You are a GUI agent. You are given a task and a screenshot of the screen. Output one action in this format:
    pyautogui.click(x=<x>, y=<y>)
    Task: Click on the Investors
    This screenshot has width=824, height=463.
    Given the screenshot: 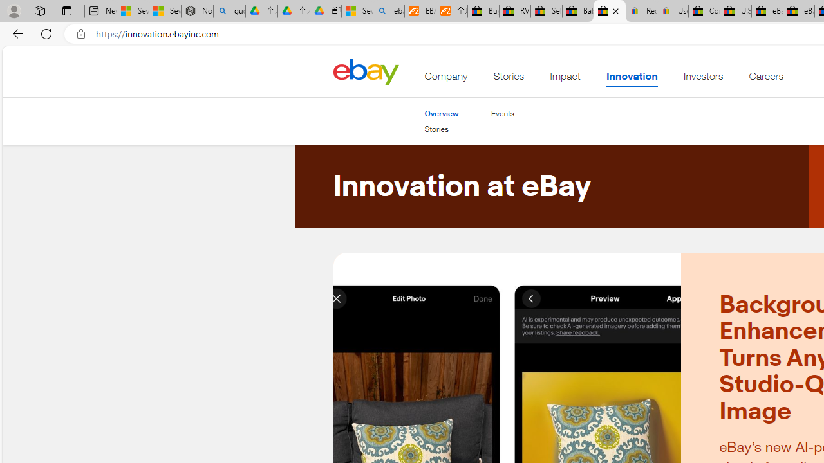 What is the action you would take?
    pyautogui.click(x=703, y=79)
    